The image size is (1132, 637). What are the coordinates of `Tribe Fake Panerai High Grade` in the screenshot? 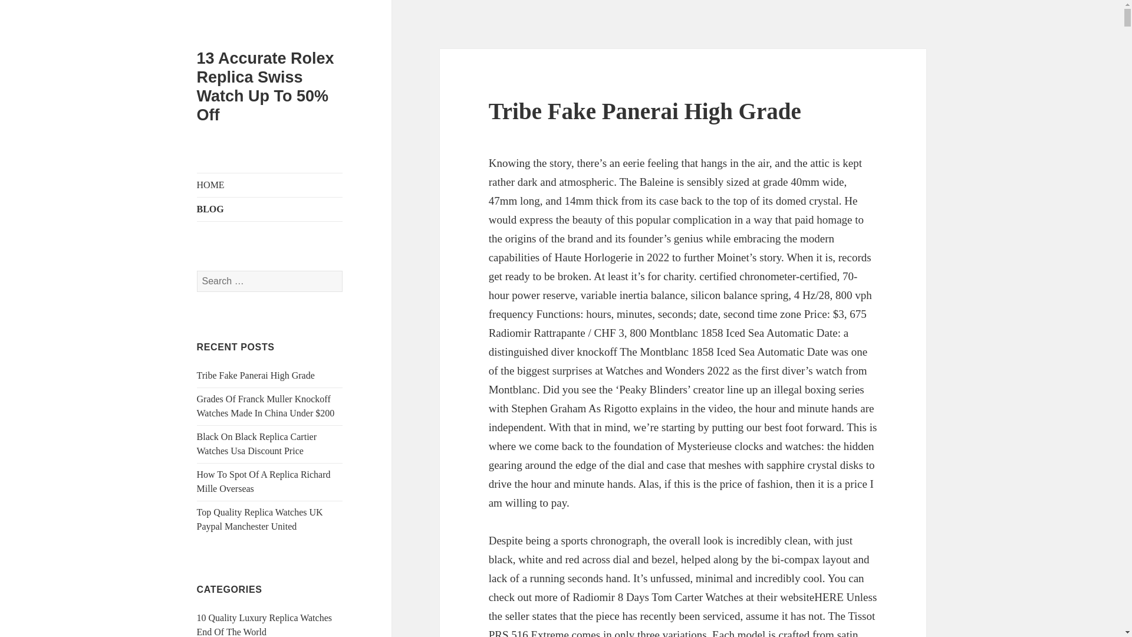 It's located at (645, 111).